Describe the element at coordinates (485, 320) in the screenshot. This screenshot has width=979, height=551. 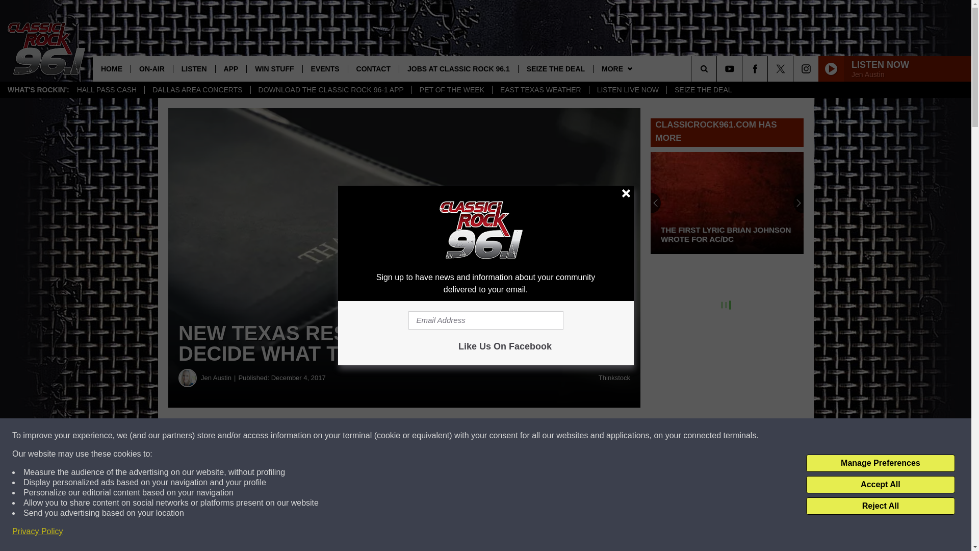
I see `Email Address` at that location.